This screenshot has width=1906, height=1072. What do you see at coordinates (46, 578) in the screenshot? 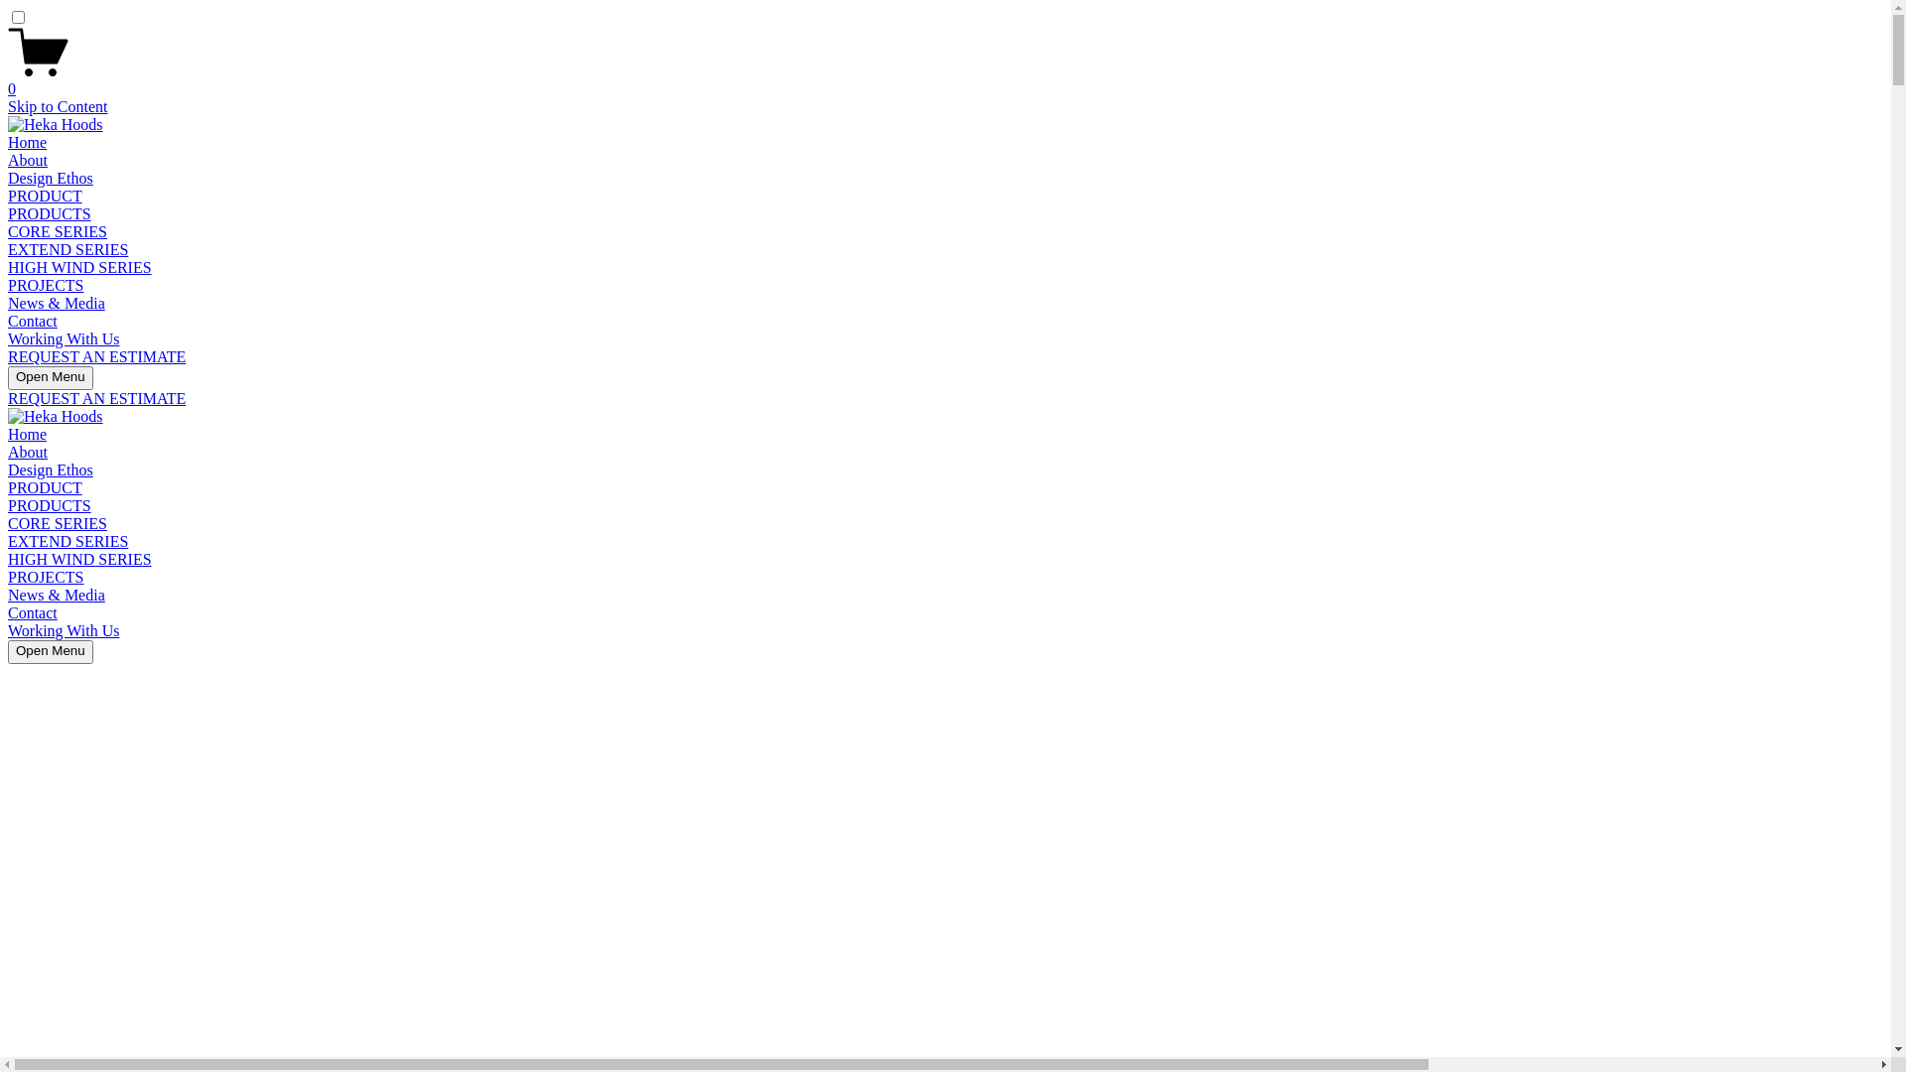
I see `PROJECTS` at bounding box center [46, 578].